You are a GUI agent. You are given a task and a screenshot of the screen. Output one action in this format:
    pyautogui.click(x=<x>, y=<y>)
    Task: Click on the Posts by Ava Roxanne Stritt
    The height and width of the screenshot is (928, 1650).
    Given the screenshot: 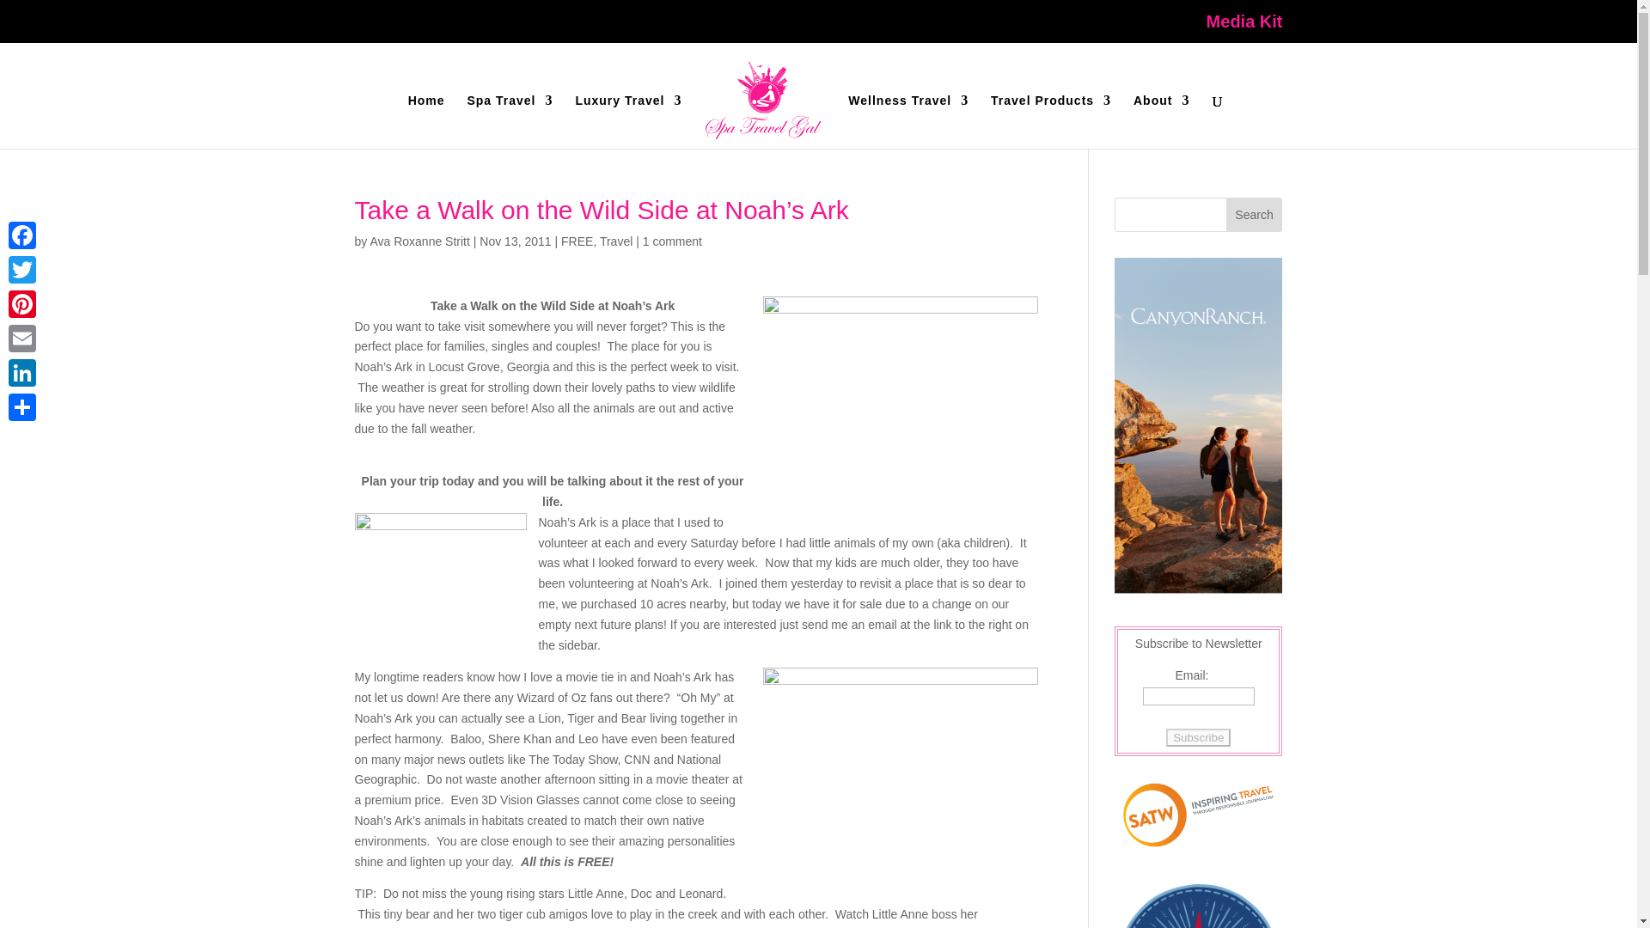 What is the action you would take?
    pyautogui.click(x=419, y=241)
    